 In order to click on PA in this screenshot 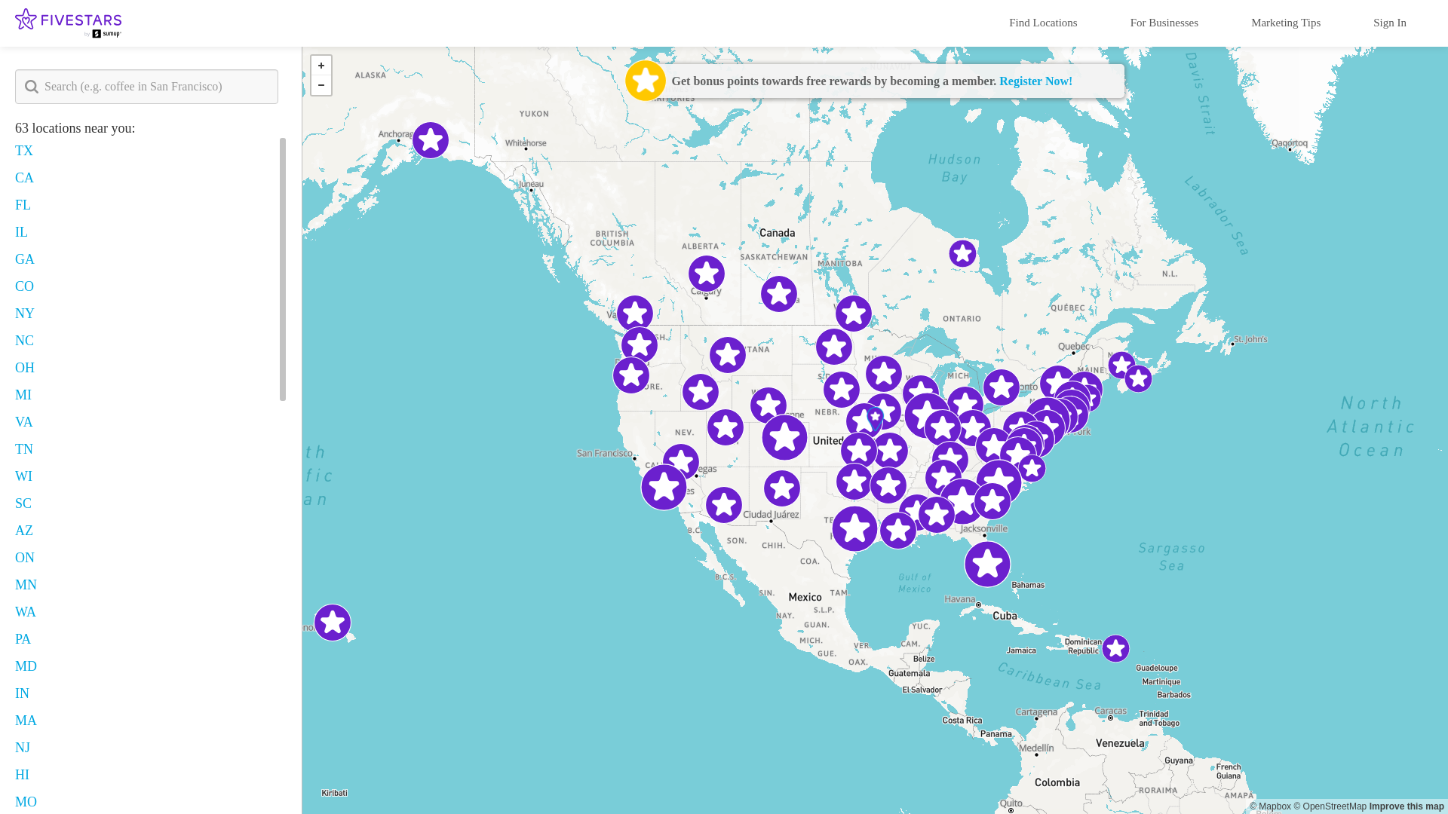, I will do `click(23, 639)`.